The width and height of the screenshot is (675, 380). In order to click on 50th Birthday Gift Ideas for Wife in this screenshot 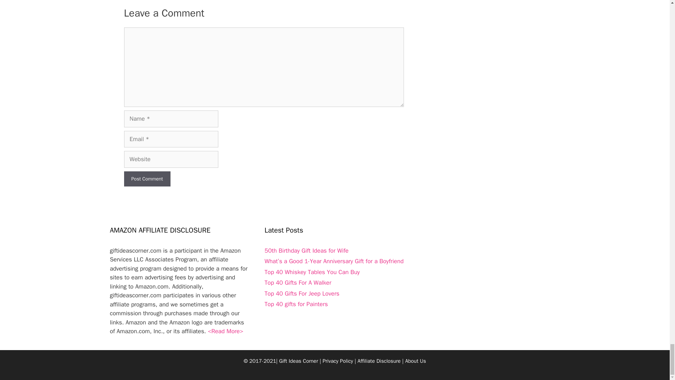, I will do `click(306, 251)`.